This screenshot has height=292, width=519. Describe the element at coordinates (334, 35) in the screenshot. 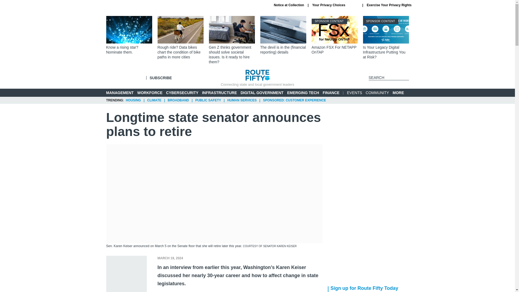

I see `EVENTS` at that location.